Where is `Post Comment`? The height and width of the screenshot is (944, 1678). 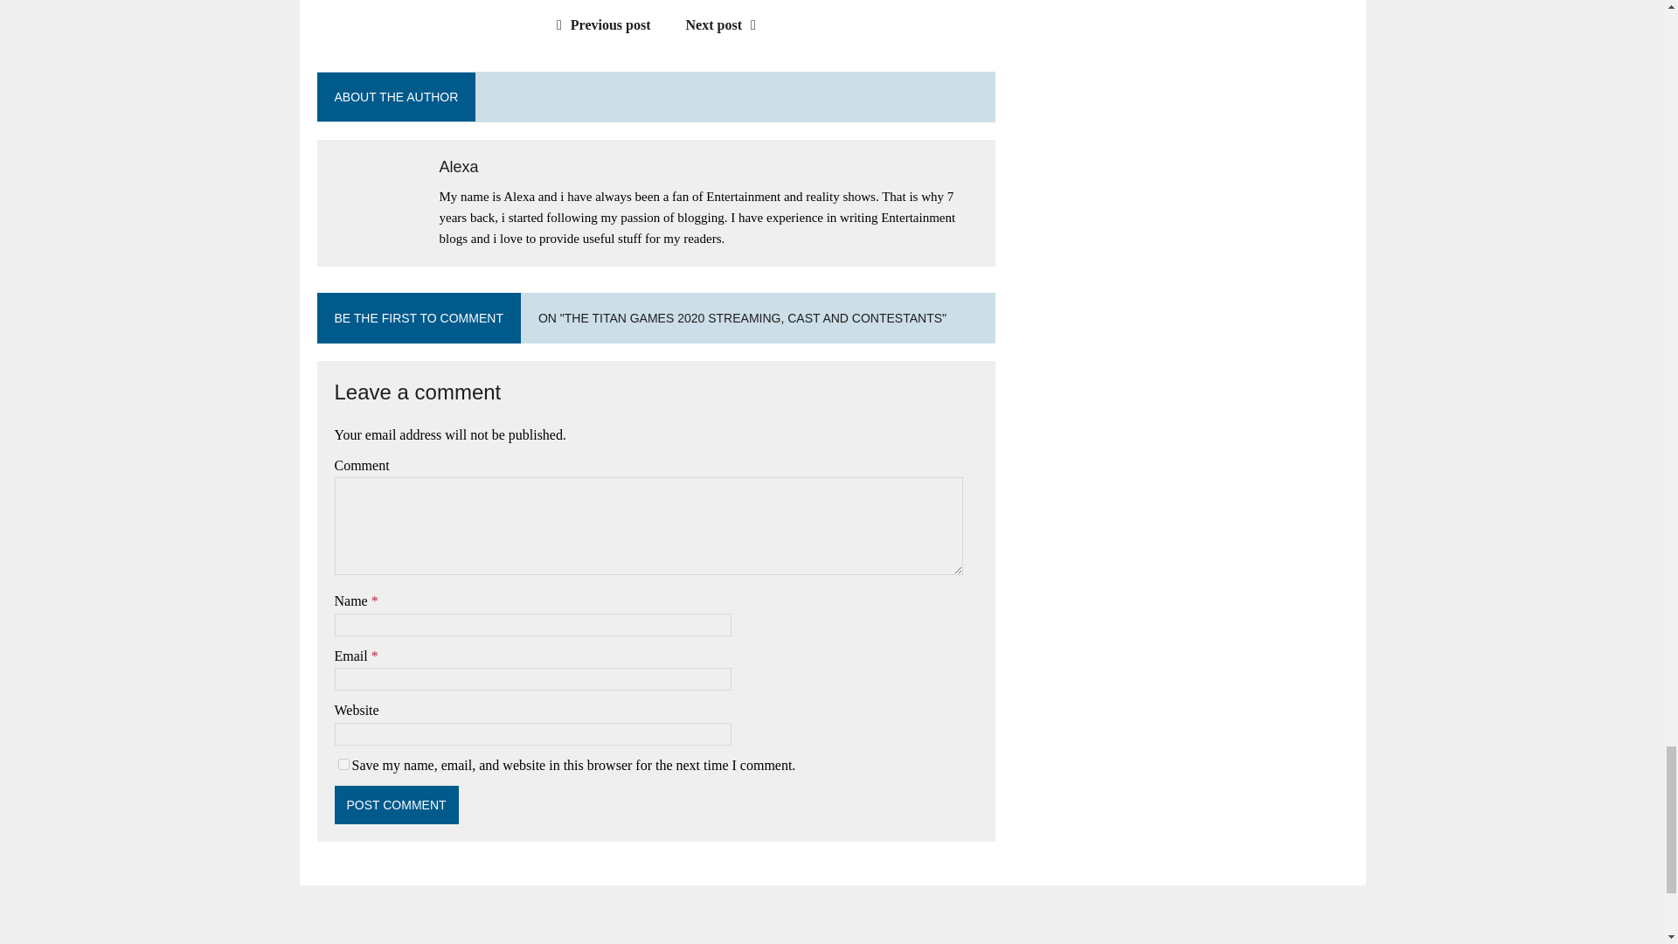 Post Comment is located at coordinates (396, 804).